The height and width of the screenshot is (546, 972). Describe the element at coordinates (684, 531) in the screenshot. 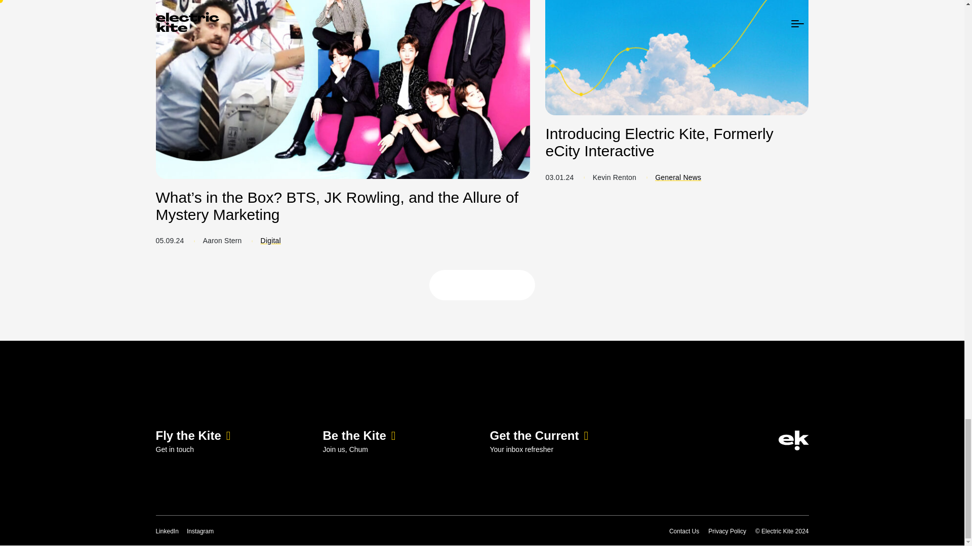

I see `Contact Us` at that location.